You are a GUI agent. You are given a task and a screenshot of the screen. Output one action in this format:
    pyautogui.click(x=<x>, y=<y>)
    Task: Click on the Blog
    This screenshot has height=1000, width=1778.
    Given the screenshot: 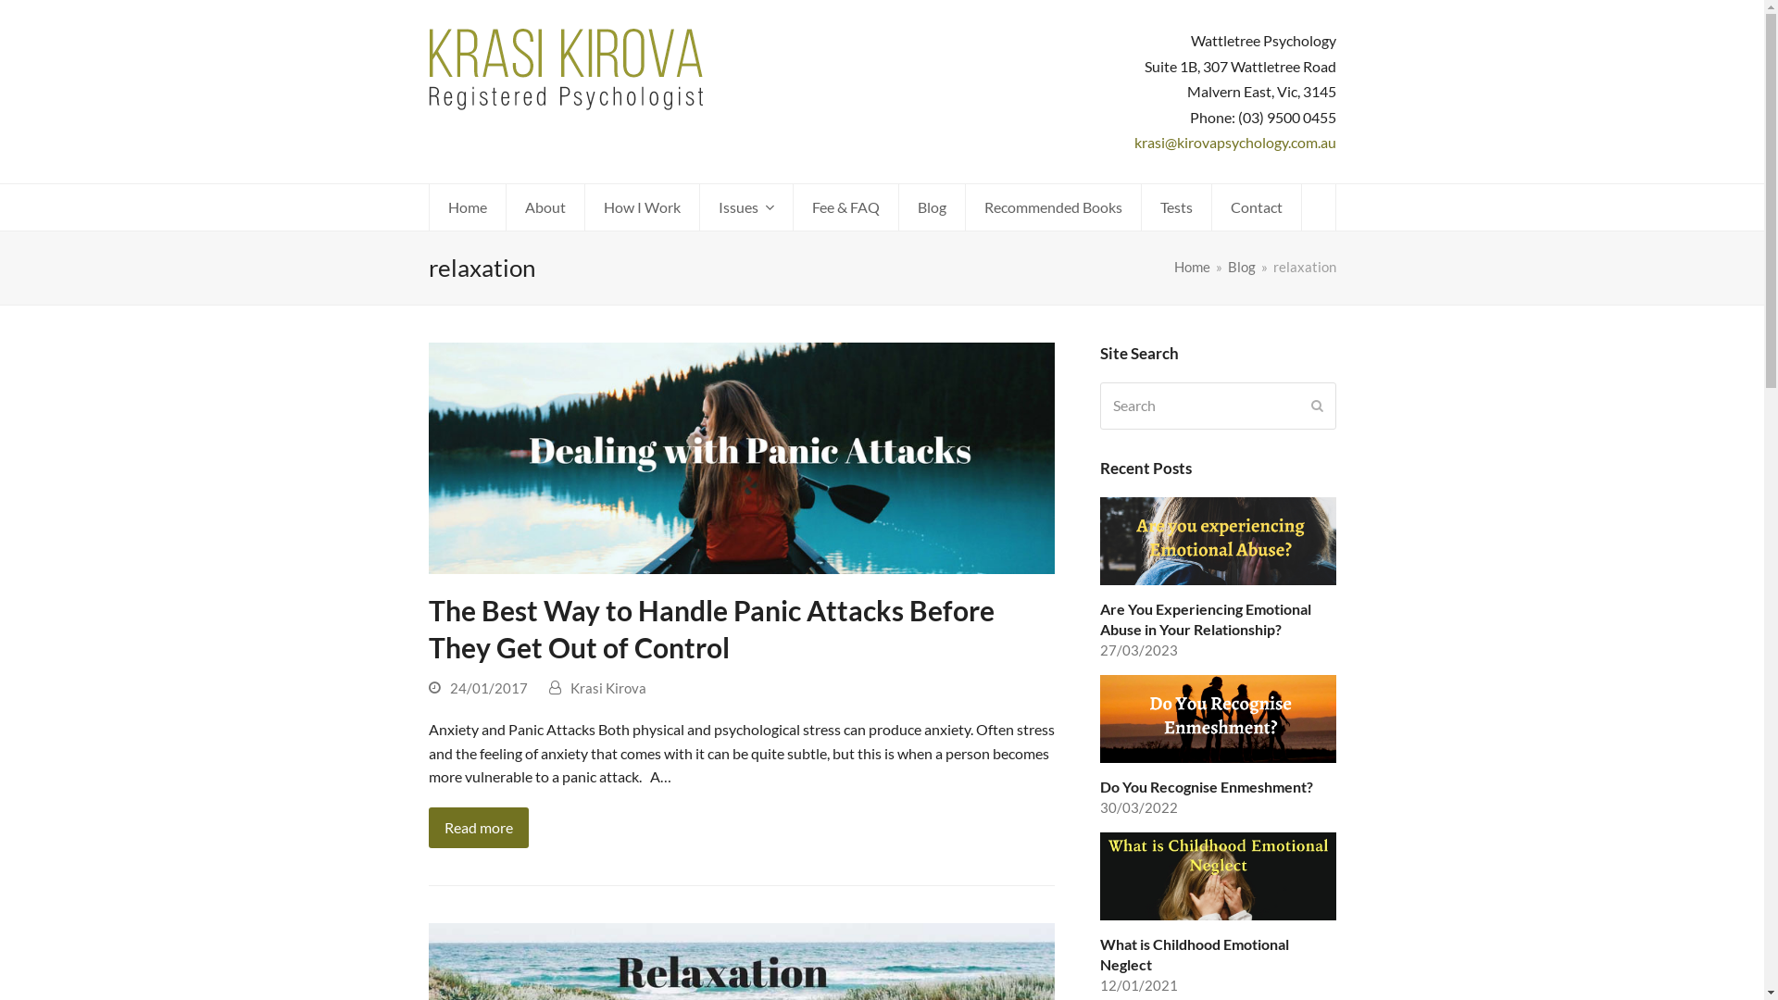 What is the action you would take?
    pyautogui.click(x=932, y=207)
    